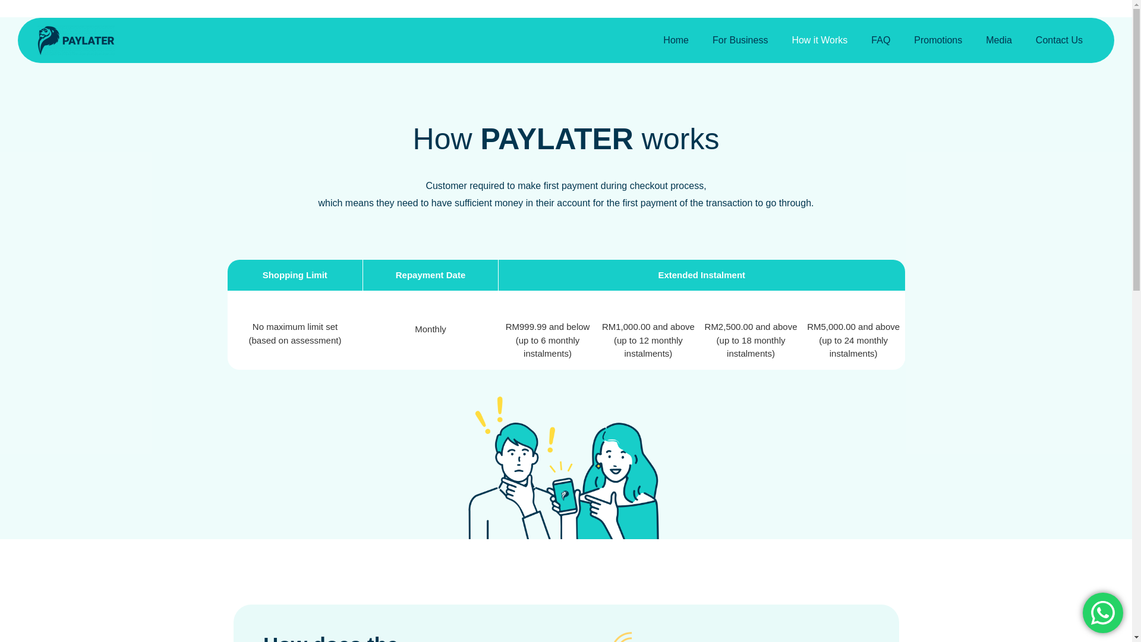 The height and width of the screenshot is (642, 1141). I want to click on For Business, so click(739, 40).